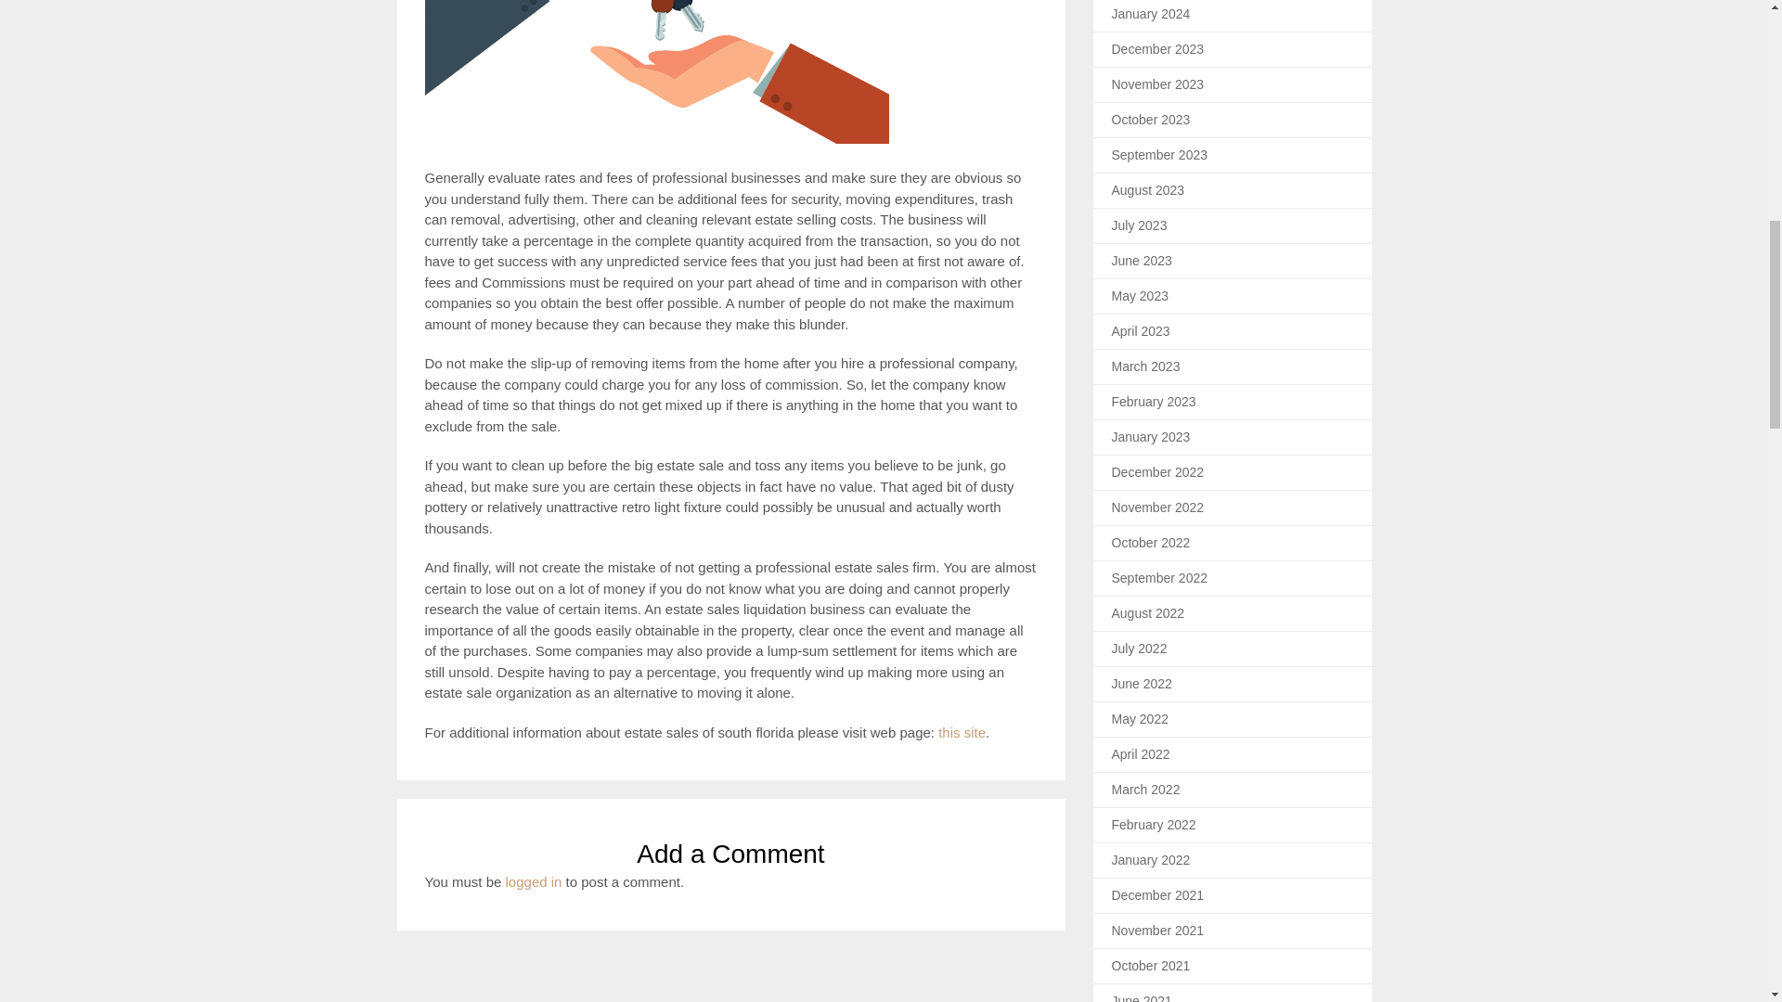 The width and height of the screenshot is (1782, 1002). Describe the element at coordinates (1160, 577) in the screenshot. I see `September 2022` at that location.